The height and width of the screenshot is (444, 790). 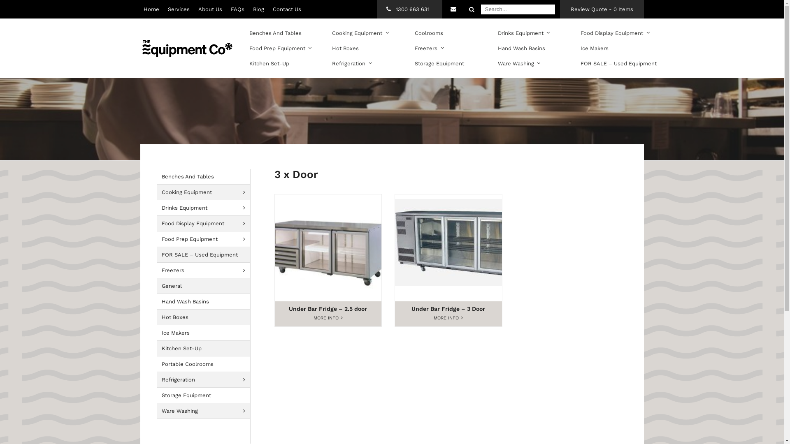 What do you see at coordinates (269, 63) in the screenshot?
I see `Kitchen Set-Up` at bounding box center [269, 63].